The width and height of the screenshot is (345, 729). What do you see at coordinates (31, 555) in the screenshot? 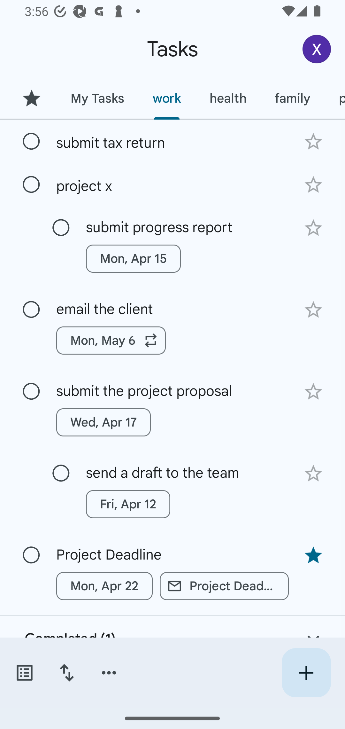
I see `Mark as complete` at bounding box center [31, 555].